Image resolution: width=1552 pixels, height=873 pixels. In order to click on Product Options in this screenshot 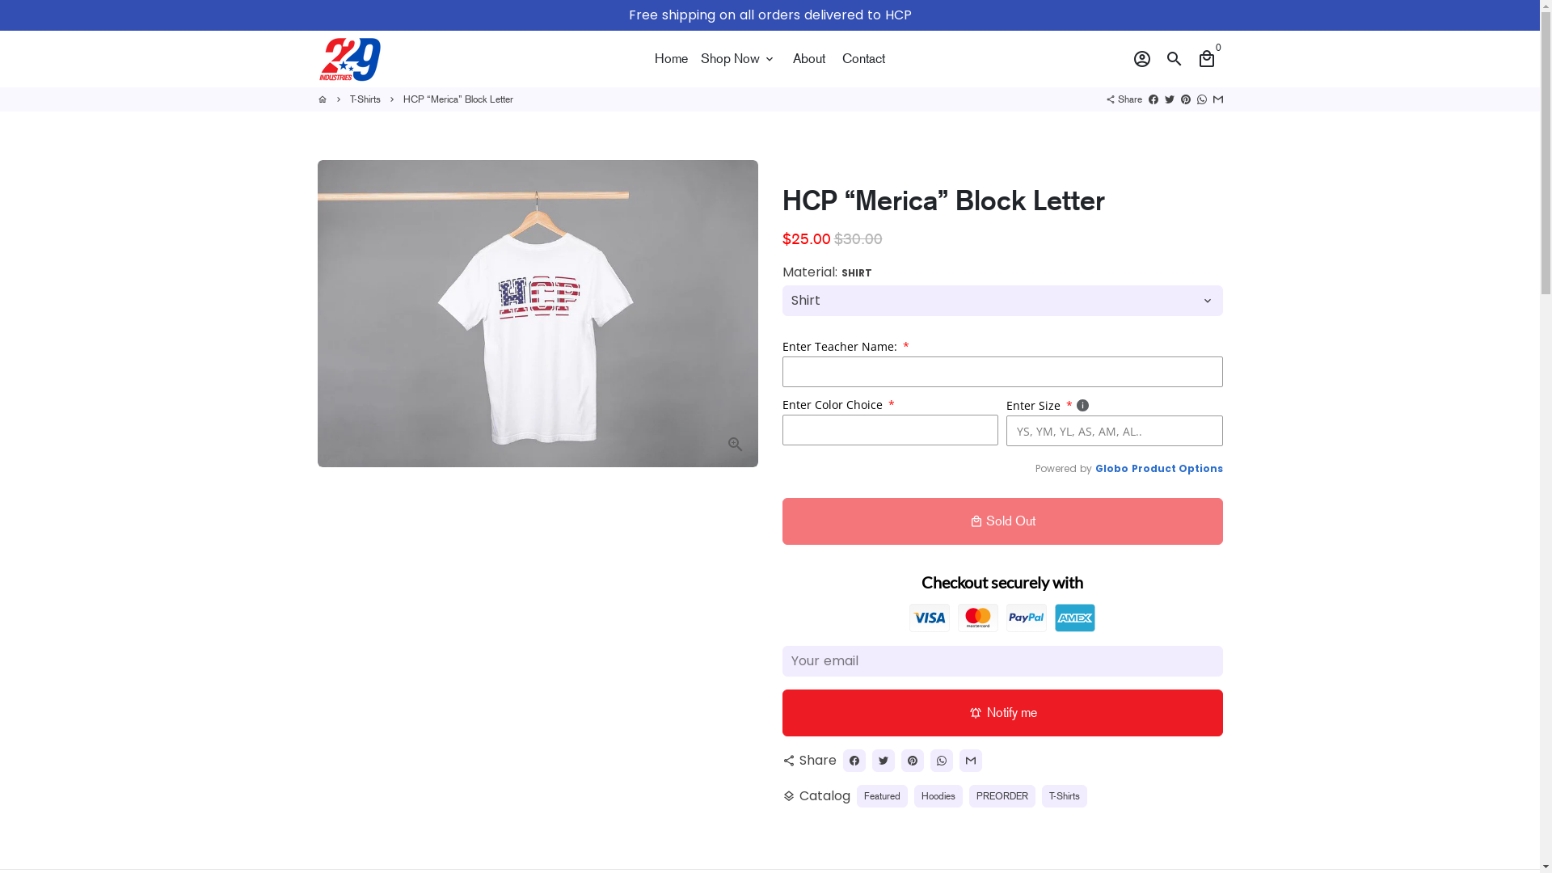, I will do `click(1177, 469)`.